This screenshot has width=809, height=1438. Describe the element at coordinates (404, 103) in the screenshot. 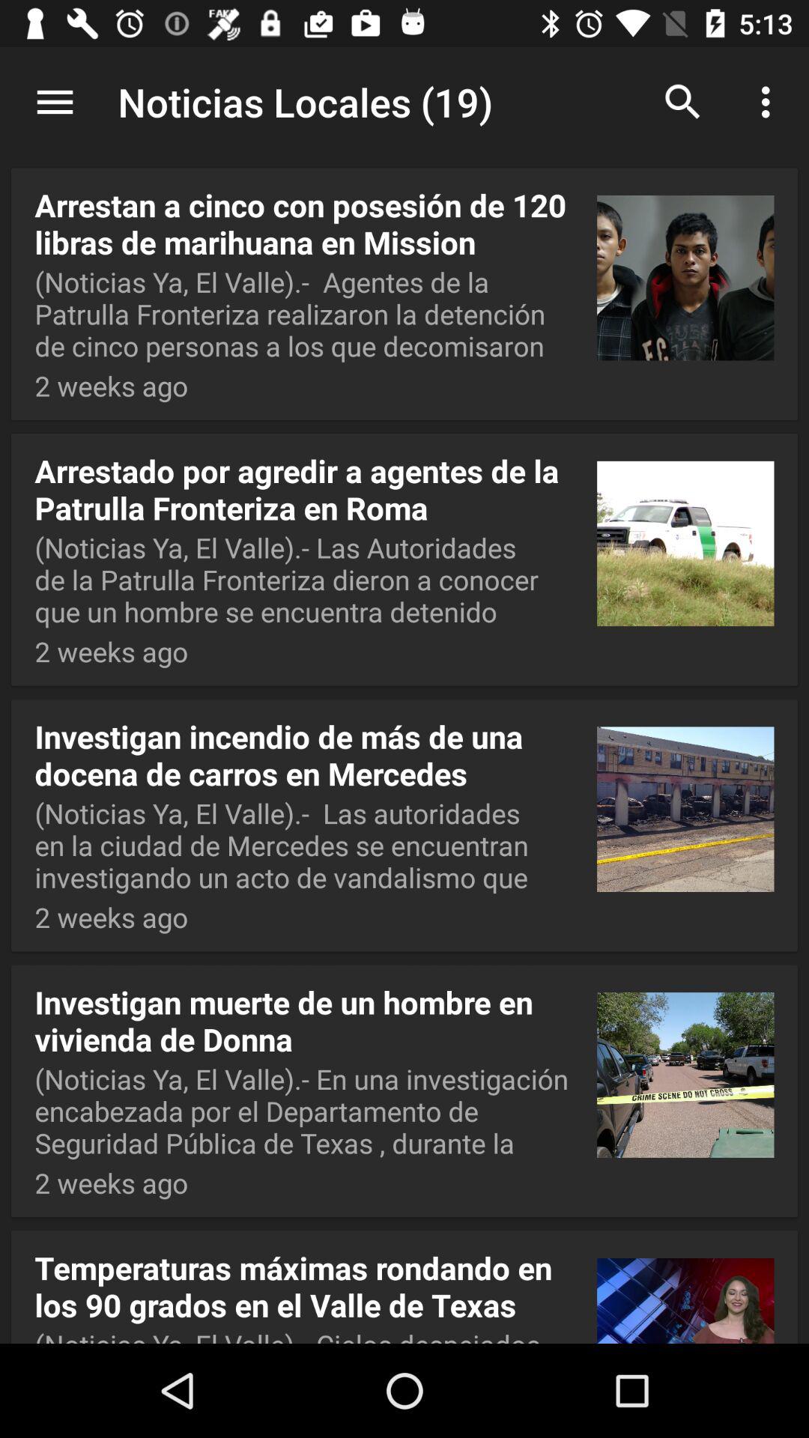

I see `select the app above arrestan a cinco item` at that location.